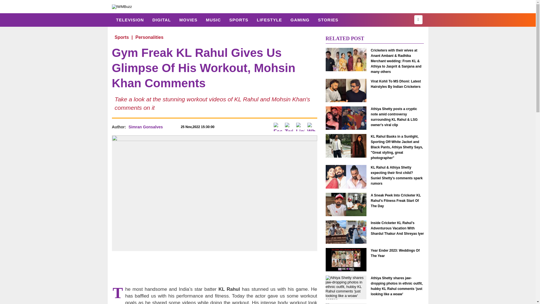  I want to click on Year Ender 2023: Weddings Of The Year, so click(397, 253).